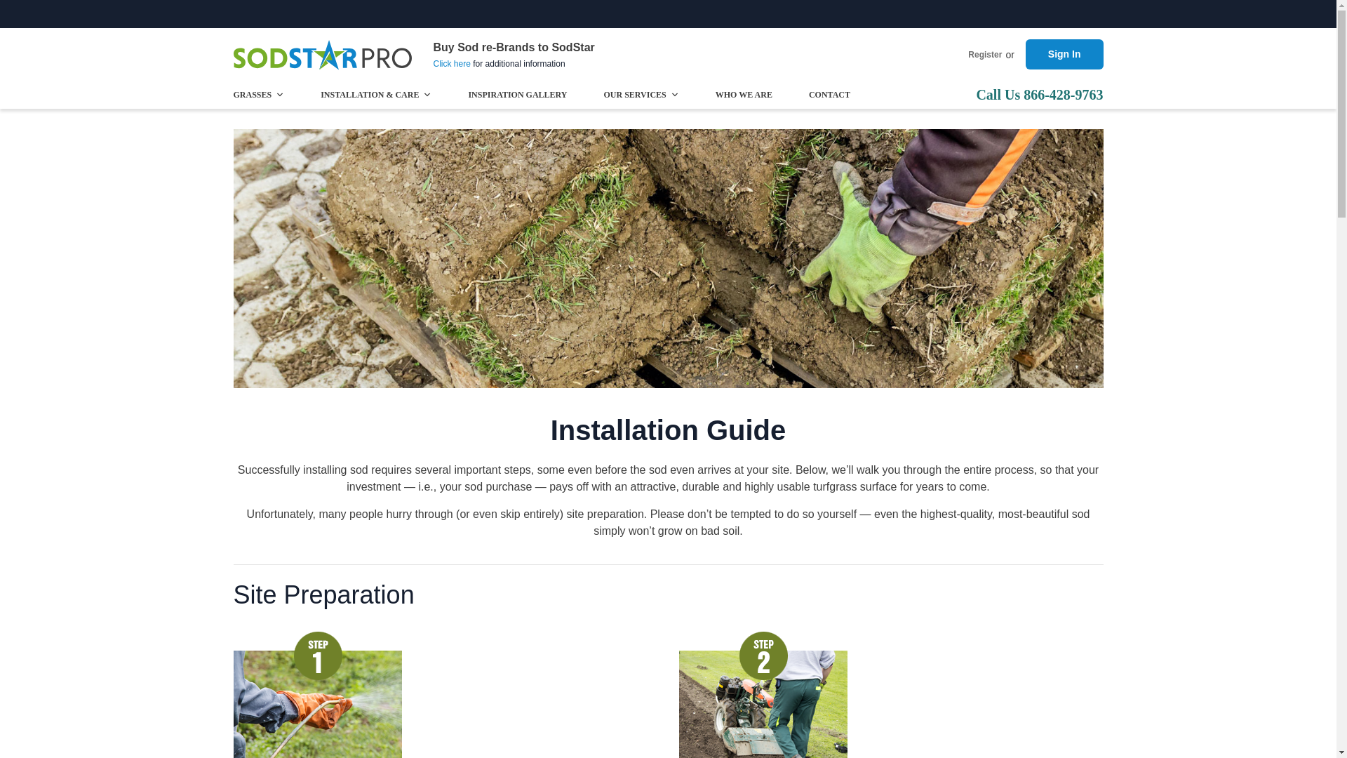  What do you see at coordinates (517, 94) in the screenshot?
I see `INSPIRATION GALLERY` at bounding box center [517, 94].